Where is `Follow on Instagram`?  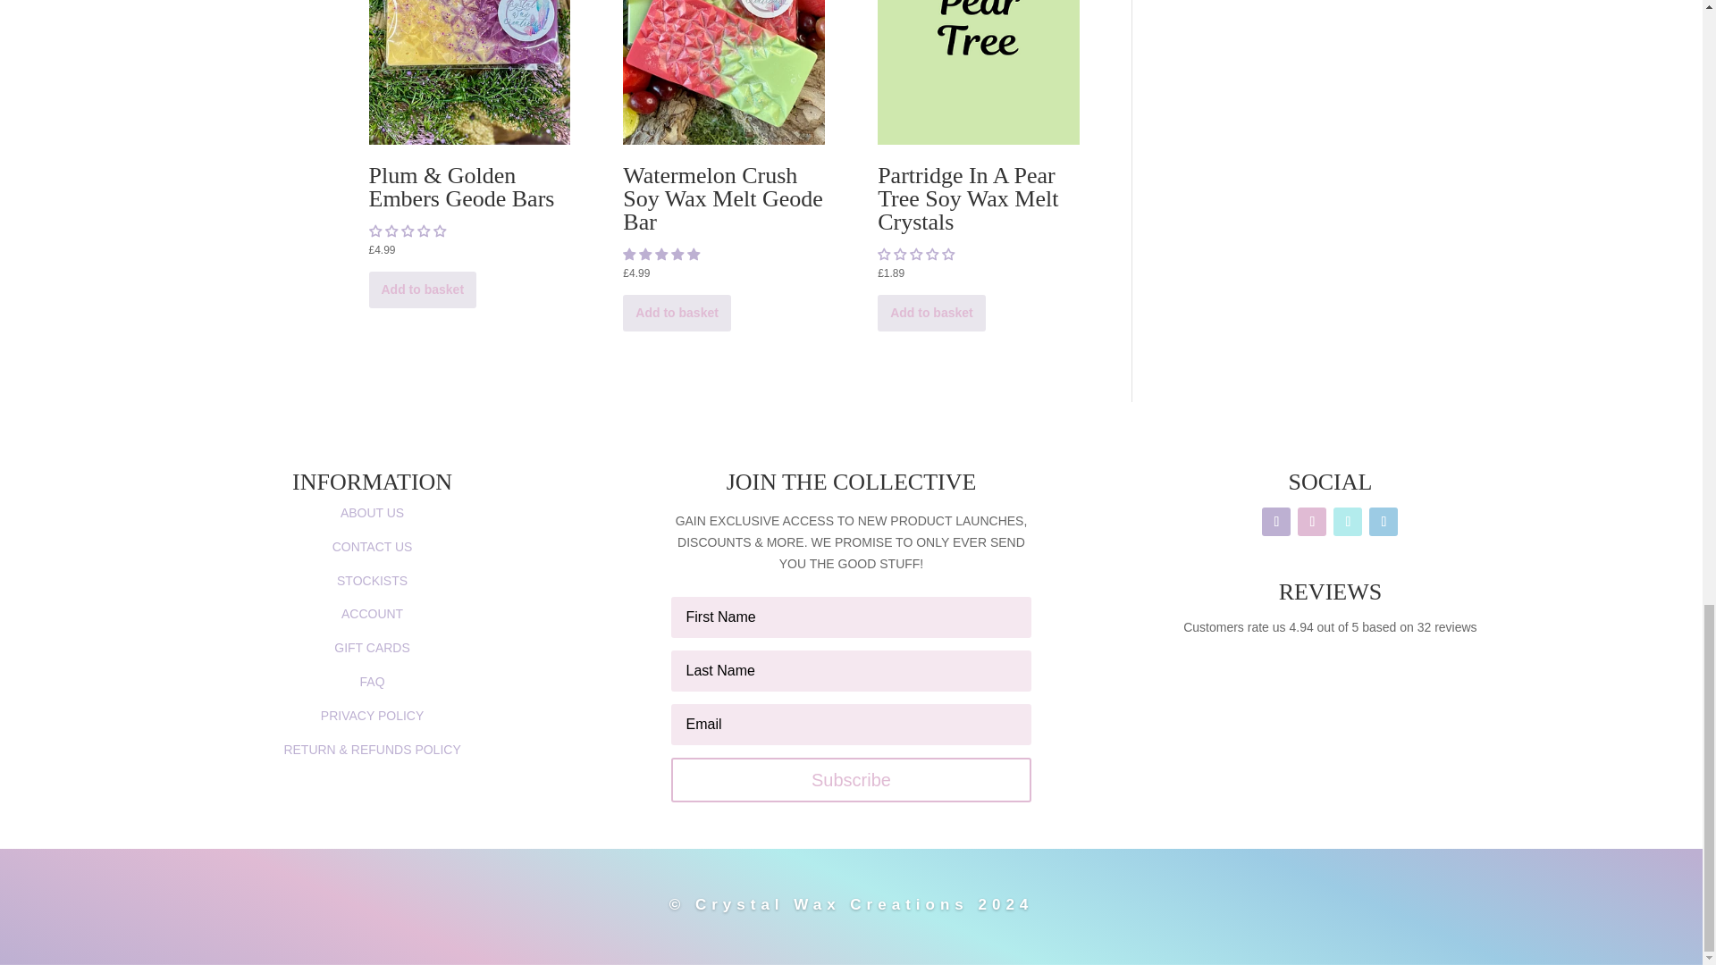
Follow on Instagram is located at coordinates (1312, 522).